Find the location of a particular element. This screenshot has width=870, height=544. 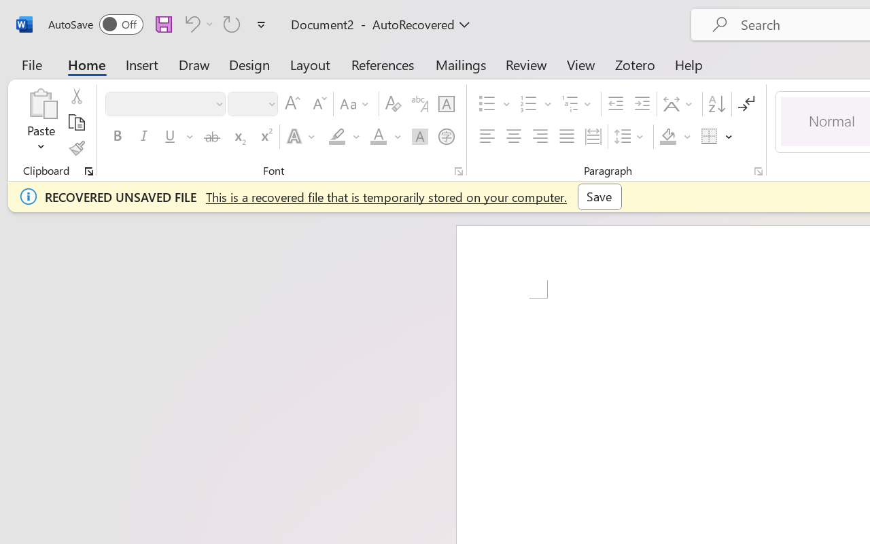

Distributed is located at coordinates (593, 137).